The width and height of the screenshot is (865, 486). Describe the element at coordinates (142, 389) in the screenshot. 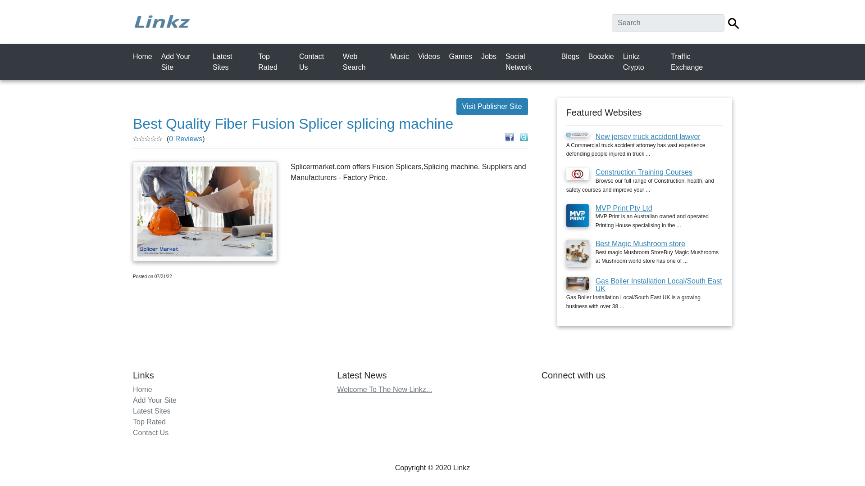

I see `Home` at that location.